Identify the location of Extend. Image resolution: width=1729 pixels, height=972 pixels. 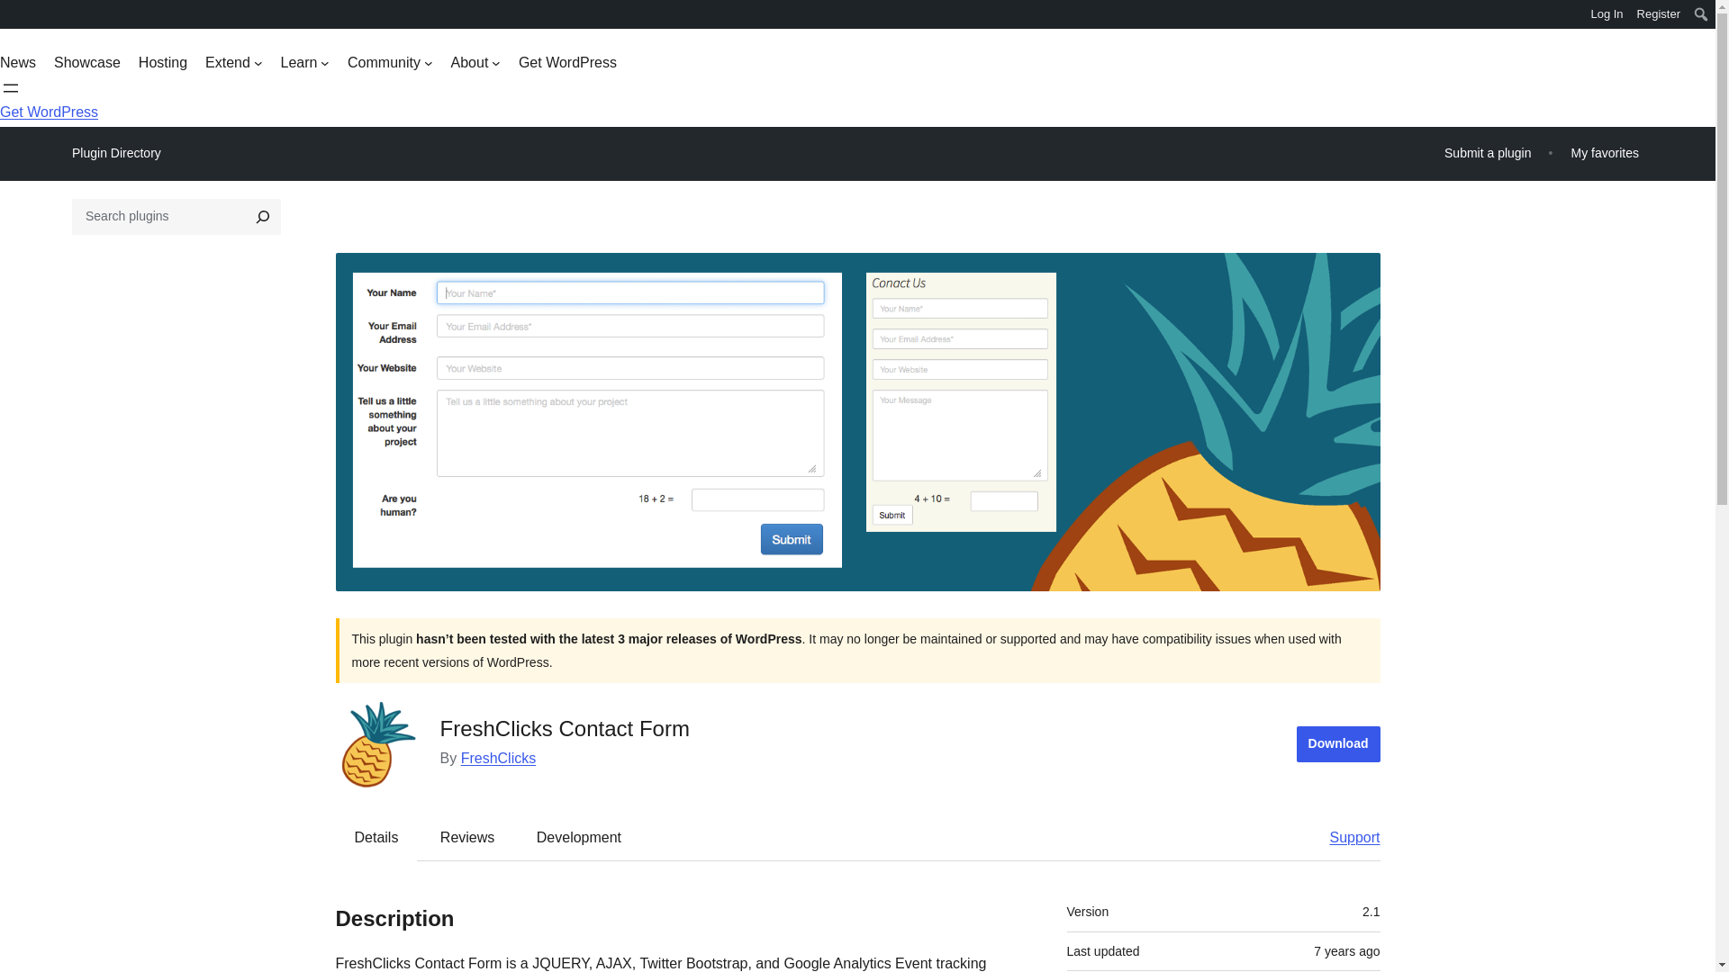
(234, 63).